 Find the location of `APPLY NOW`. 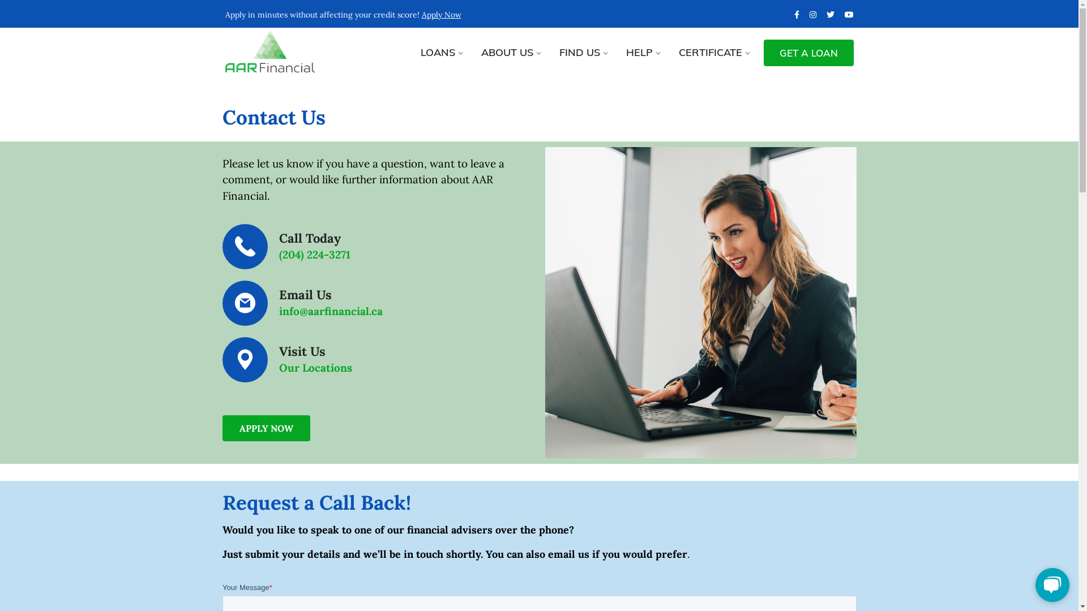

APPLY NOW is located at coordinates (266, 428).